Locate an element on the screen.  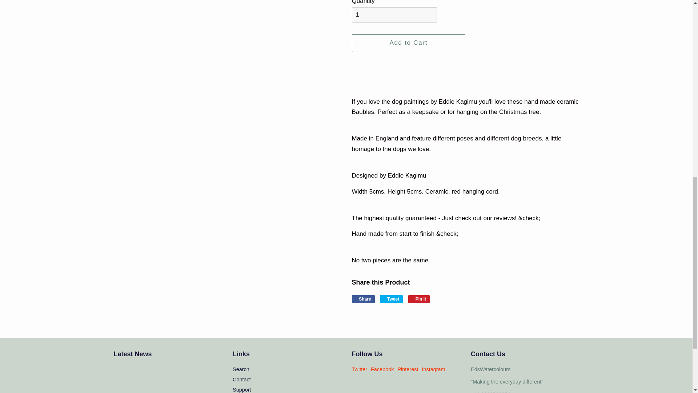
Share on Facebook is located at coordinates (363, 299).